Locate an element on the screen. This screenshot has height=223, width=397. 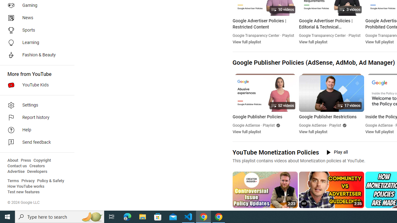
Google Publisher Policies (AdSense, AdMob, Ad Manager) is located at coordinates (313, 63).